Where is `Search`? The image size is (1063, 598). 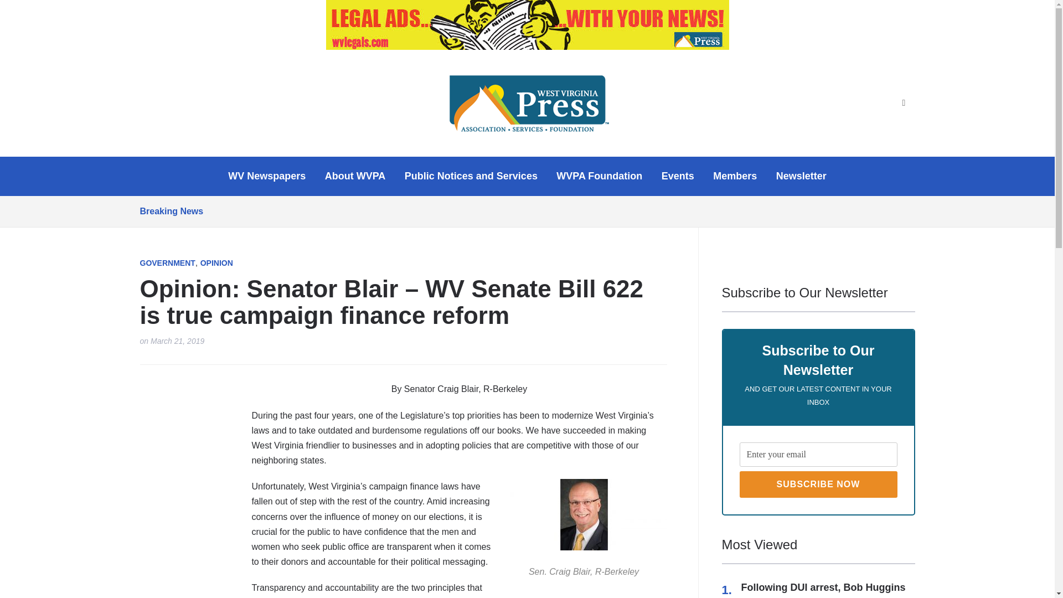 Search is located at coordinates (904, 103).